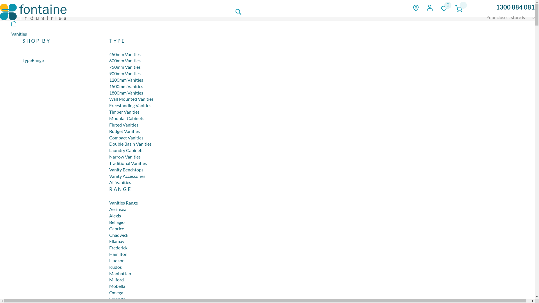 This screenshot has width=539, height=303. What do you see at coordinates (126, 93) in the screenshot?
I see `1800mm Vanities` at bounding box center [126, 93].